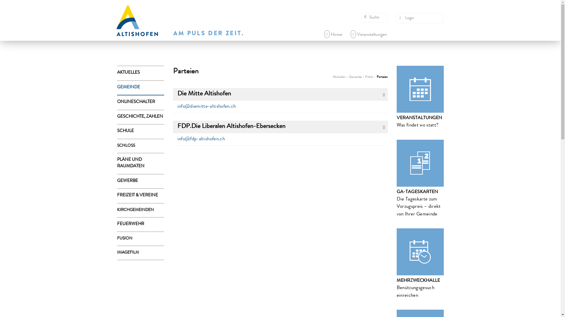  Describe the element at coordinates (141, 103) in the screenshot. I see `ONLINESCHALTER` at that location.